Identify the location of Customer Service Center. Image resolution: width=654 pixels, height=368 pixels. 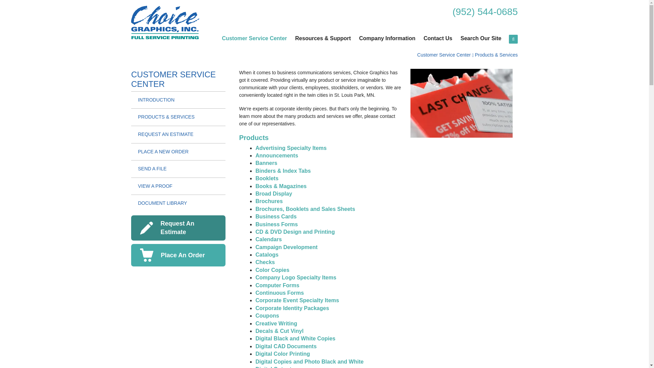
(254, 40).